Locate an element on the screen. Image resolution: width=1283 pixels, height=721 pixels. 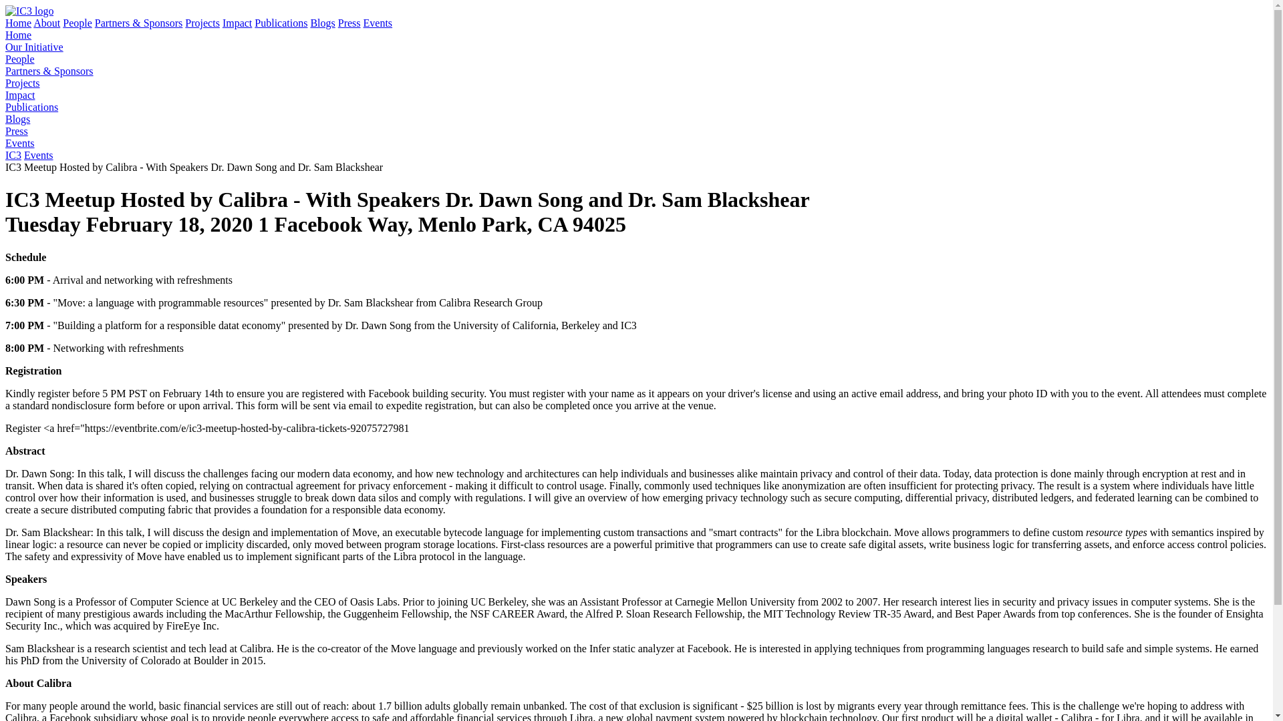
Projects is located at coordinates (202, 23).